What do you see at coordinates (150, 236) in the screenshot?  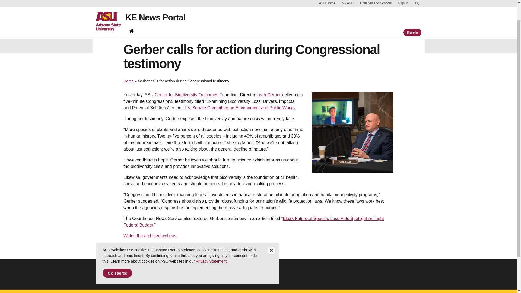 I see `Watch the archived webcast` at bounding box center [150, 236].